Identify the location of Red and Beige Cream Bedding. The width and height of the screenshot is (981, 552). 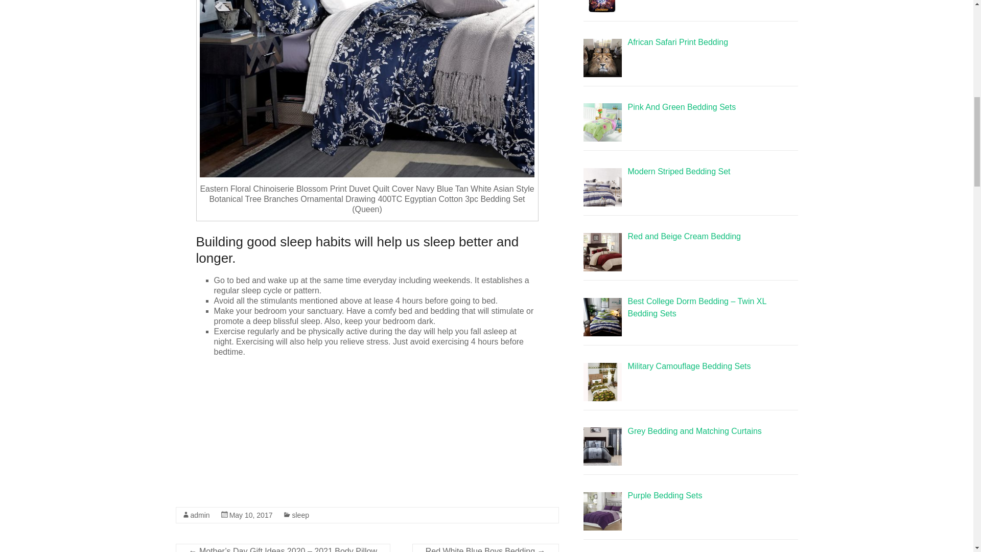
(684, 236).